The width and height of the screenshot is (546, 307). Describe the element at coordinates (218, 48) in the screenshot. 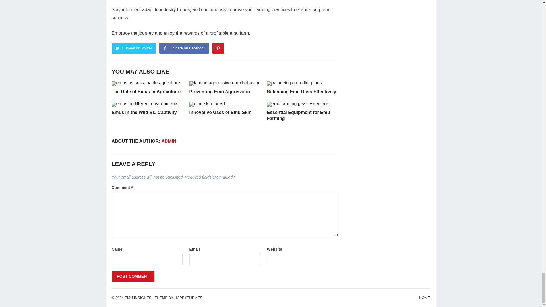

I see `Pinterest` at that location.